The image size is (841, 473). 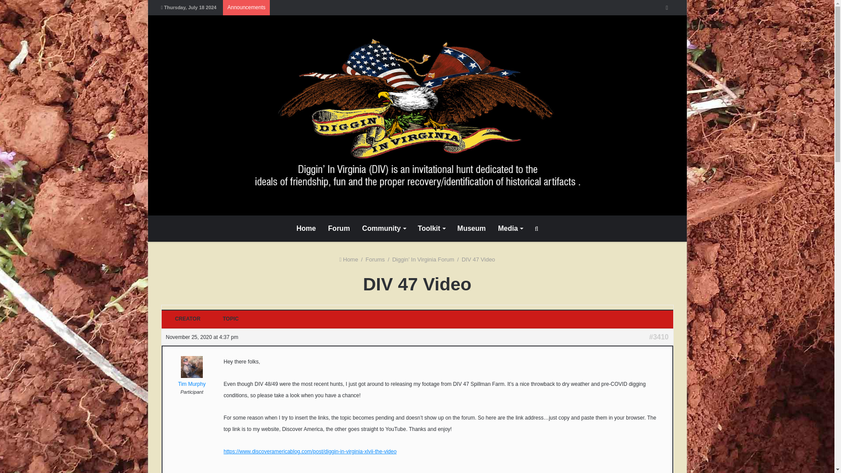 What do you see at coordinates (375, 259) in the screenshot?
I see `Forums` at bounding box center [375, 259].